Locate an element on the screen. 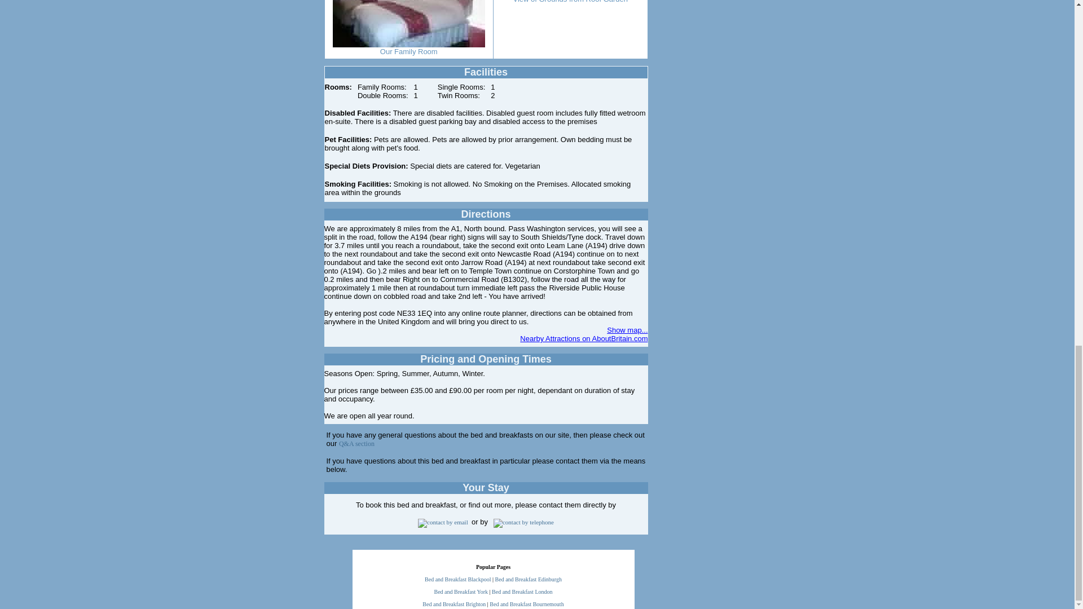 This screenshot has height=609, width=1083. Nearby Attractions on AboutBritain.com is located at coordinates (583, 338).